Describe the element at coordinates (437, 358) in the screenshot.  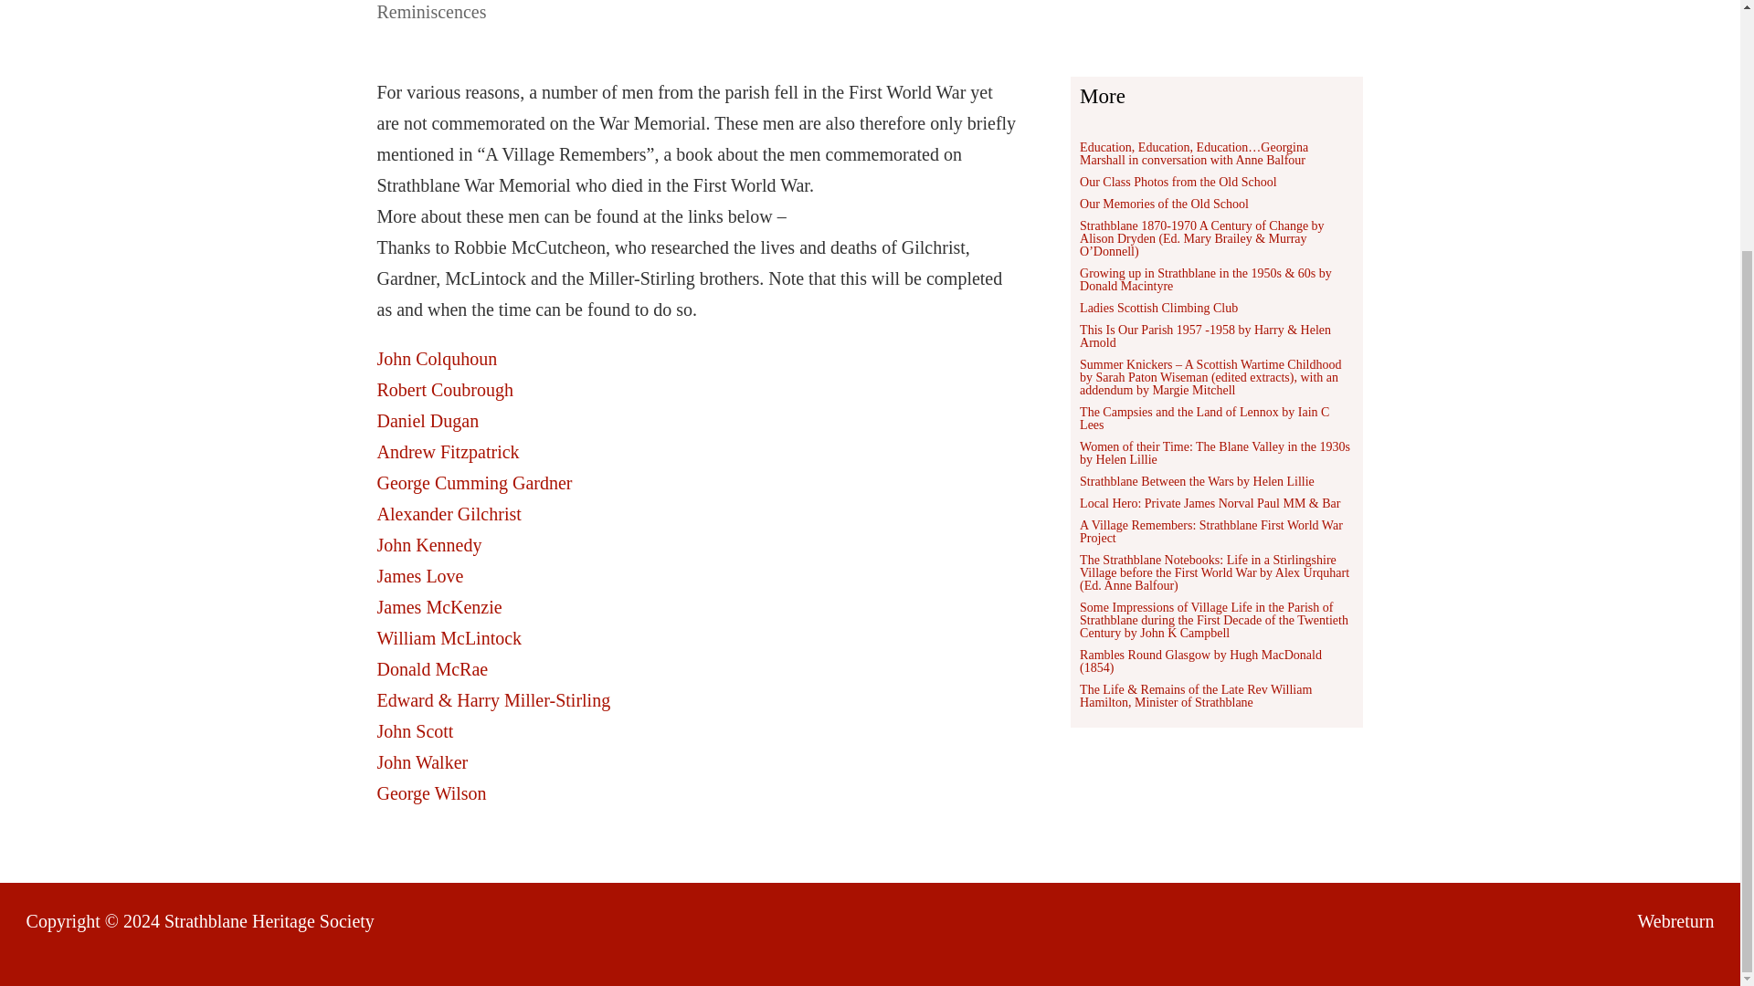
I see `John Colquhoun` at that location.